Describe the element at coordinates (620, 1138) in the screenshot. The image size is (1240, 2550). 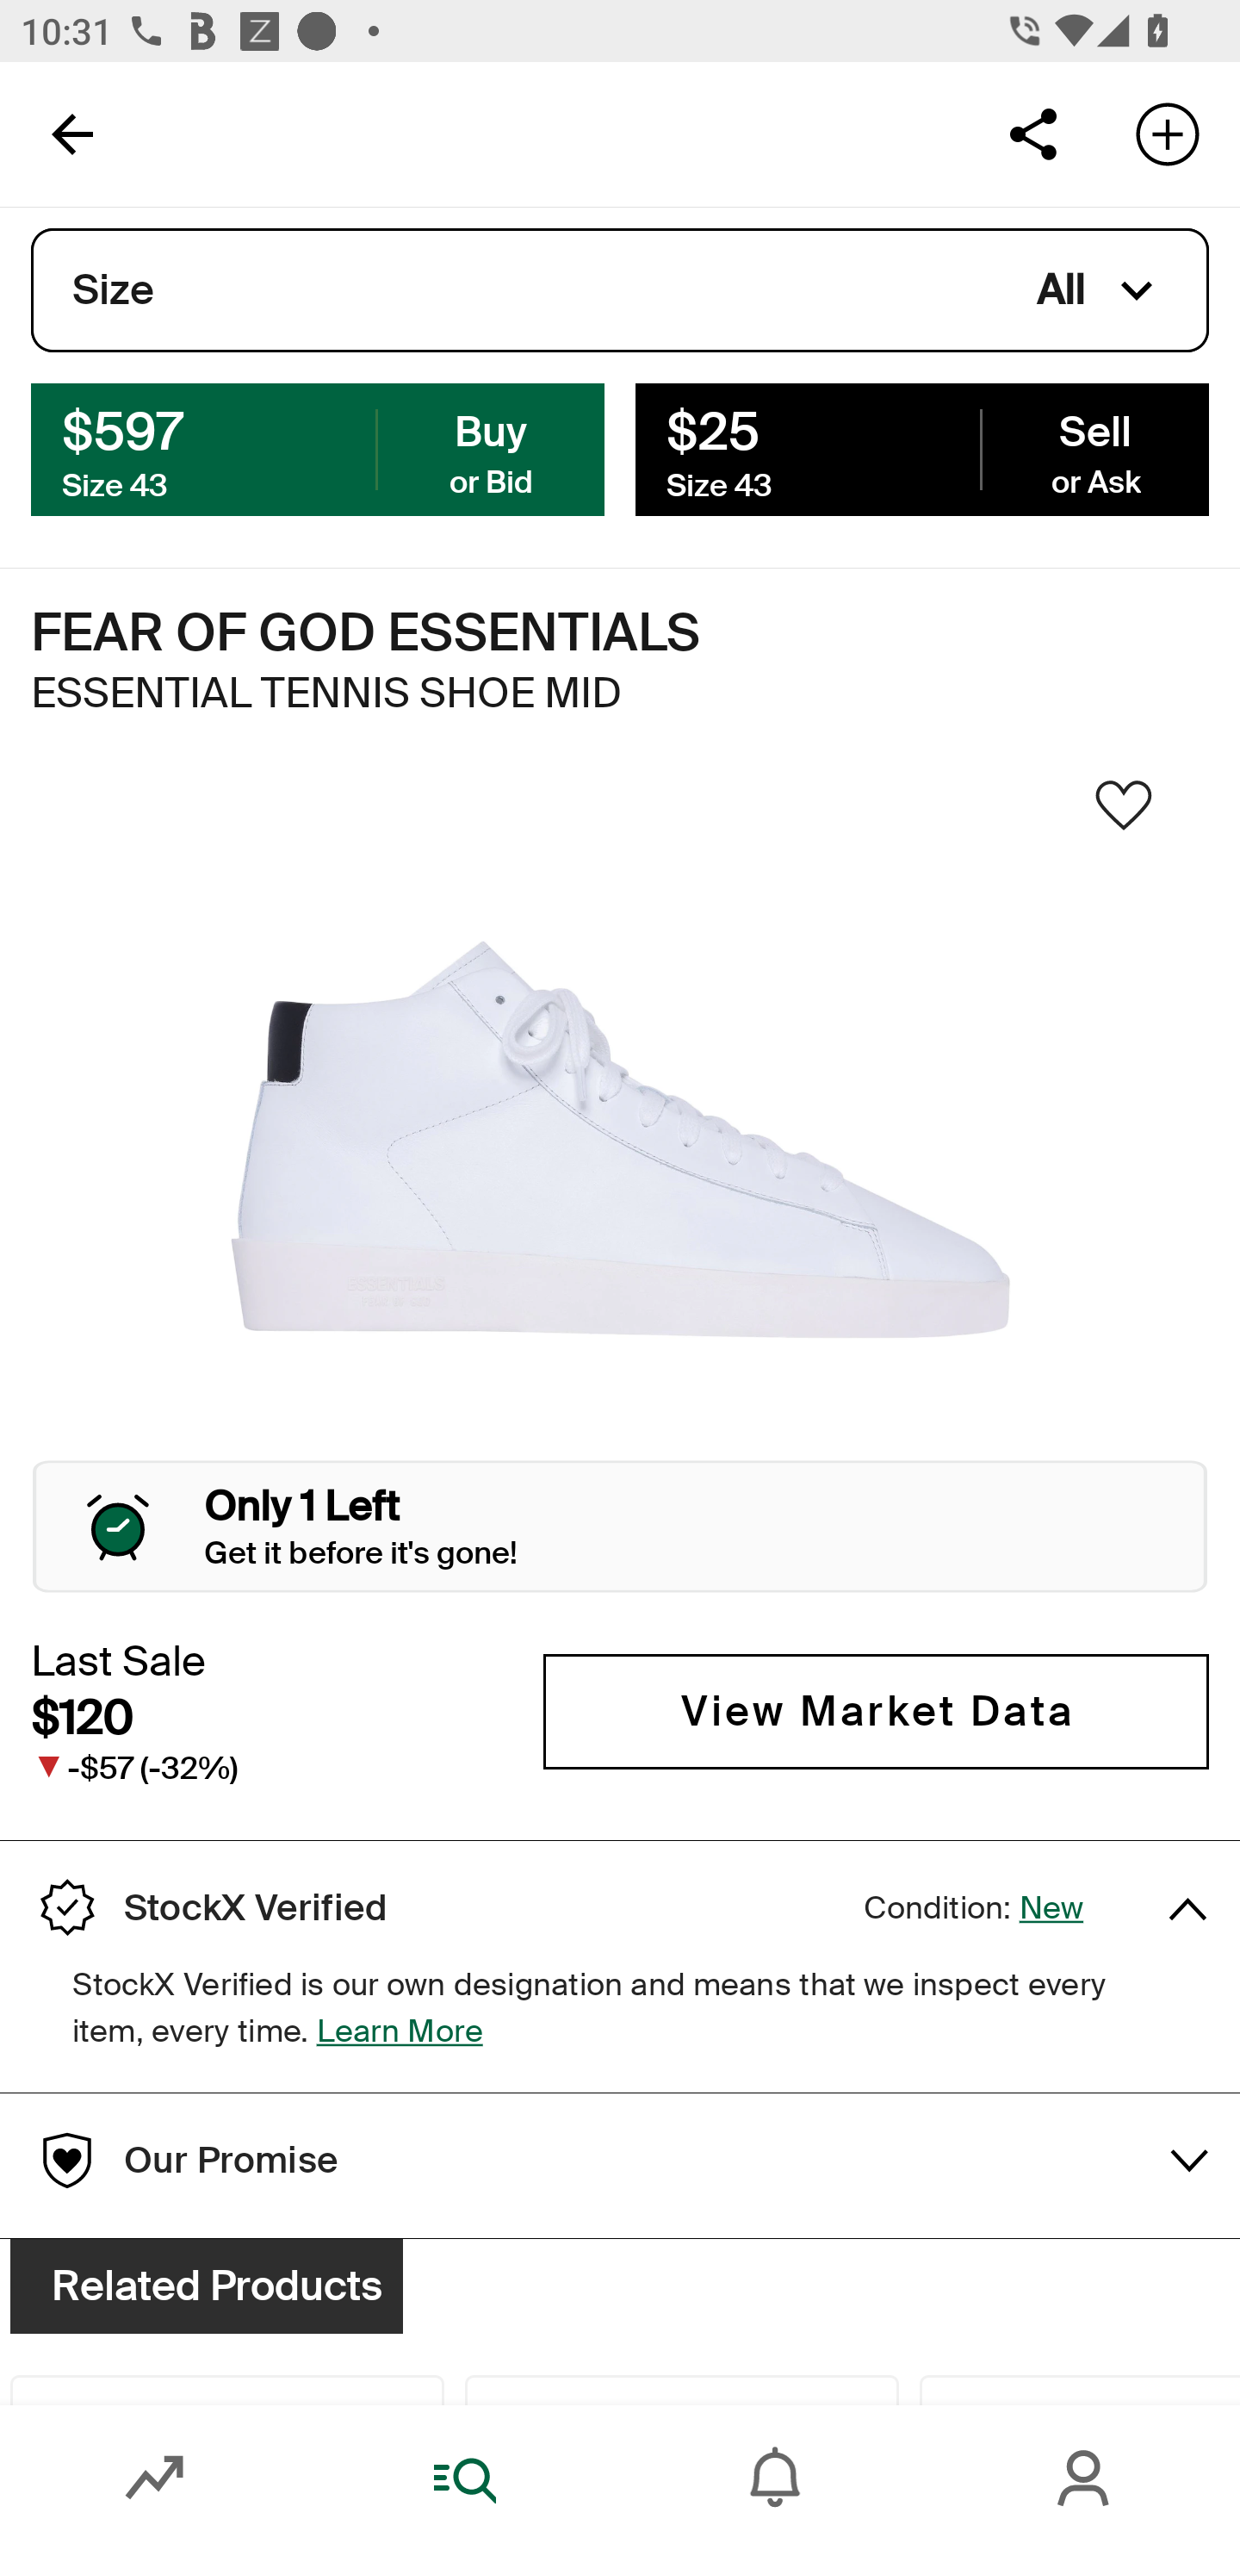
I see `Sneaker Image` at that location.